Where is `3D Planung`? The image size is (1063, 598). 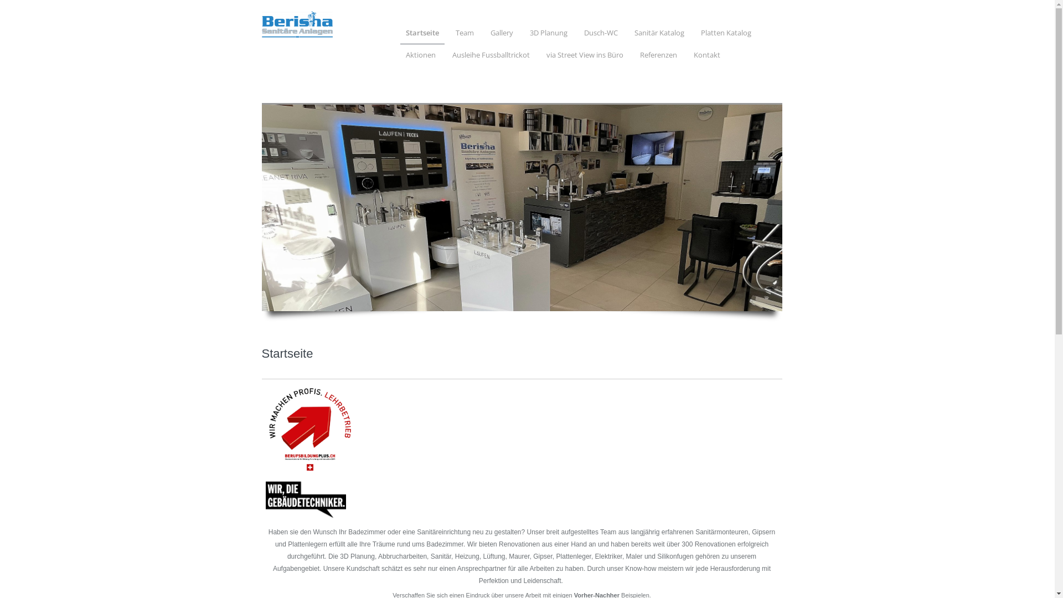
3D Planung is located at coordinates (548, 35).